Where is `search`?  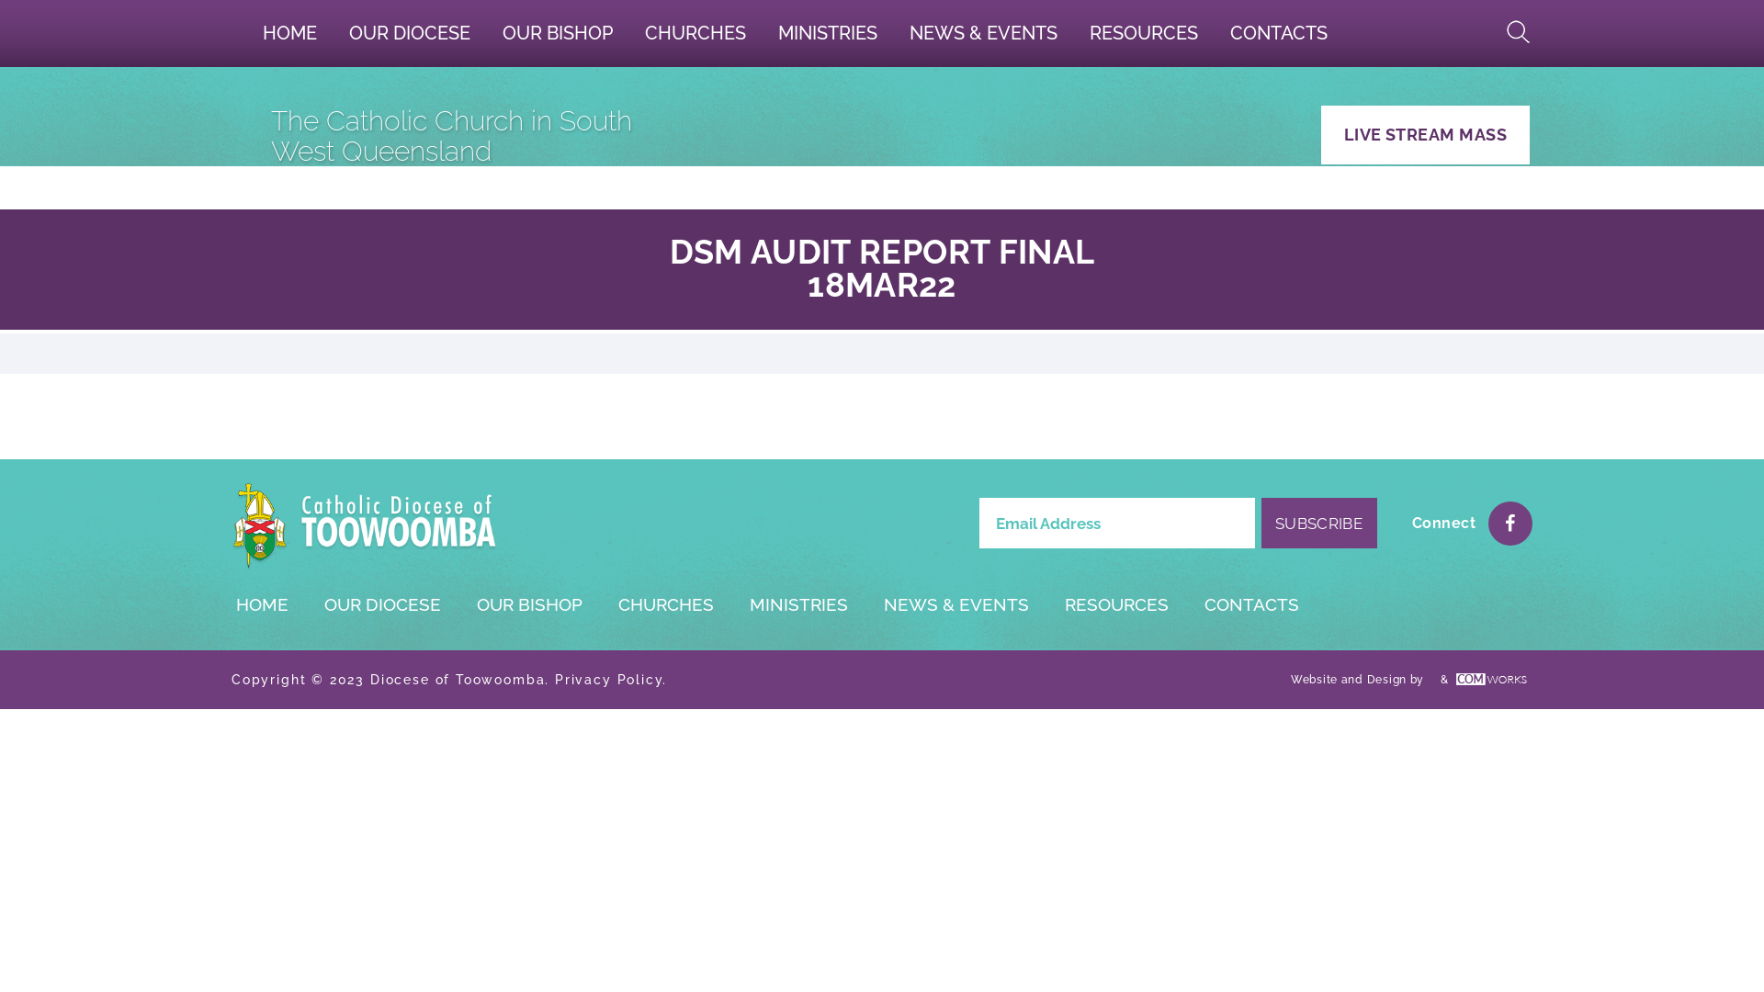
search is located at coordinates (1519, 32).